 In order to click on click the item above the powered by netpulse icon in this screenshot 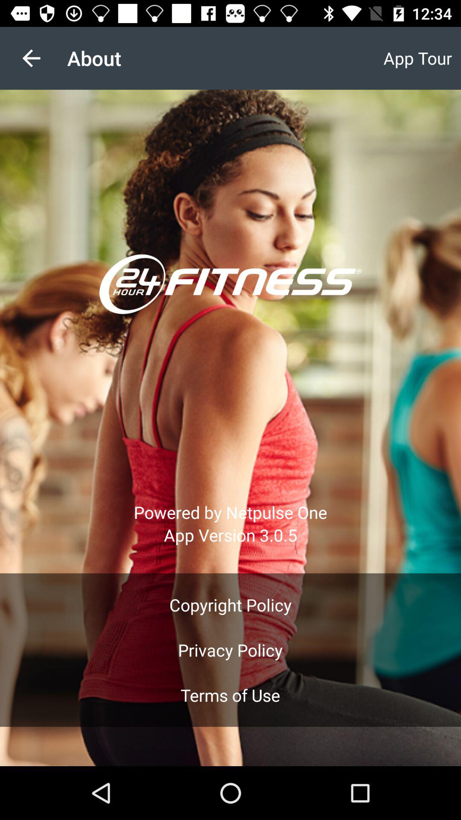, I will do `click(31, 58)`.